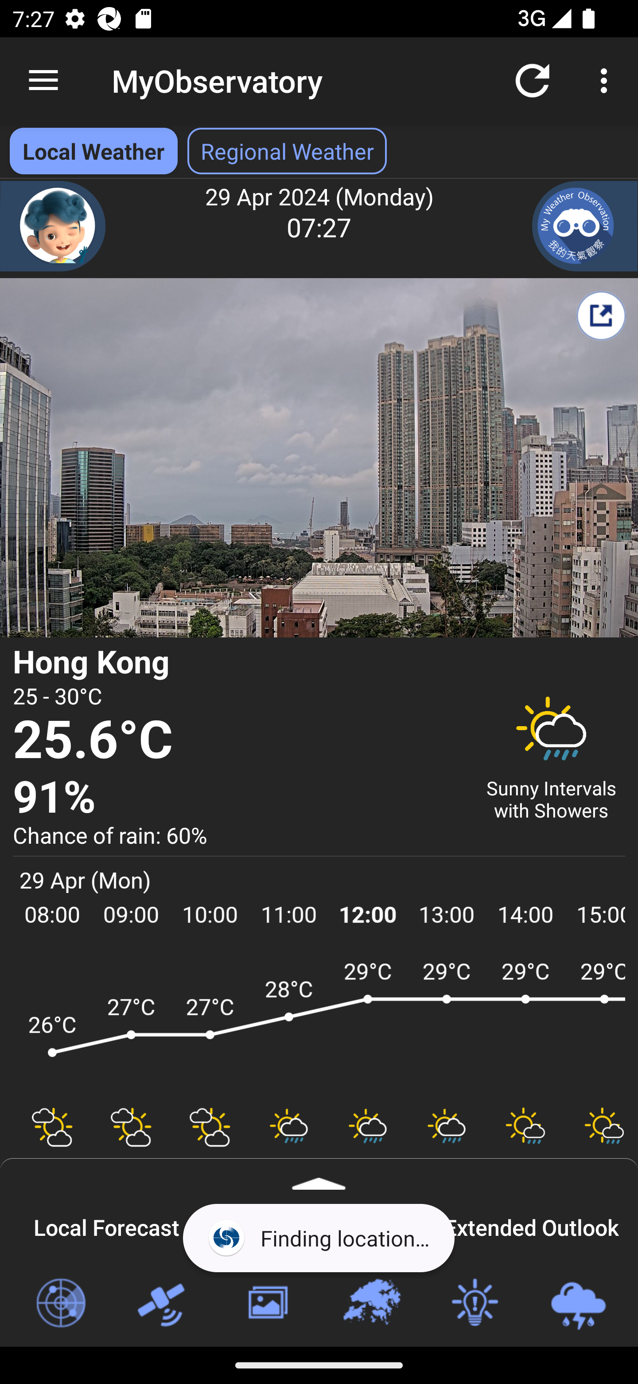 The width and height of the screenshot is (638, 1384). Describe the element at coordinates (238, 741) in the screenshot. I see `25.6°C Temperature
25.6 degree Celsius` at that location.